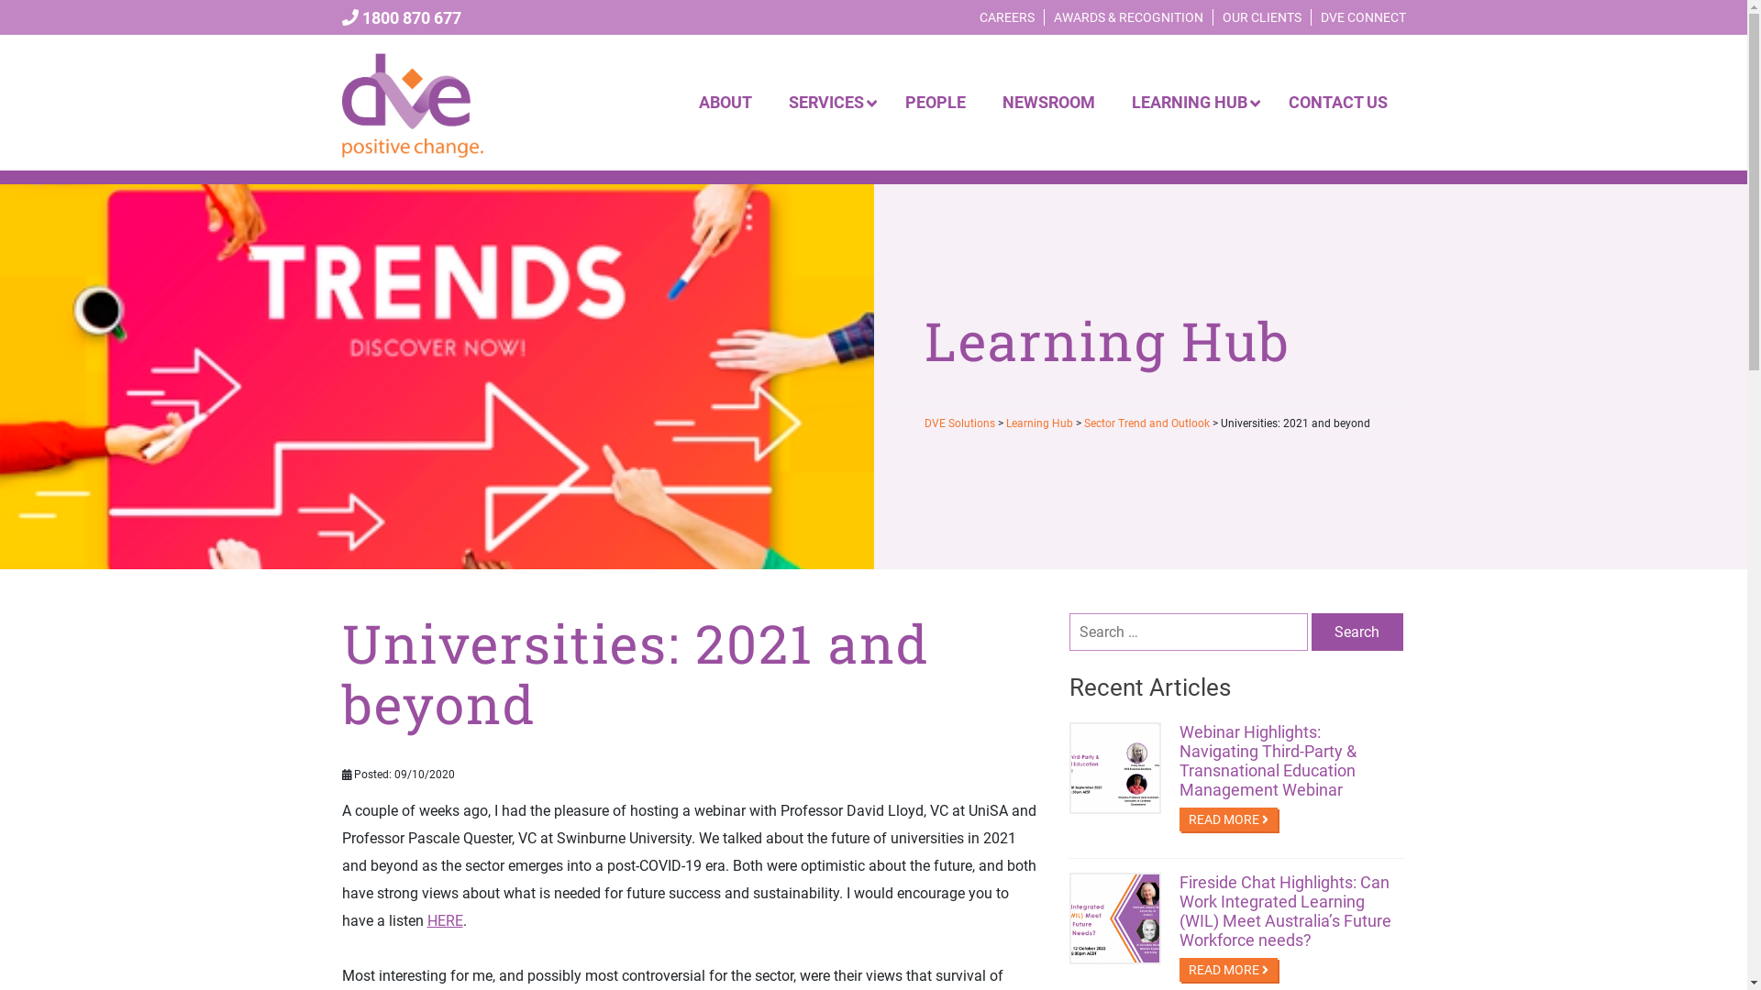 The image size is (1761, 990). What do you see at coordinates (1229, 819) in the screenshot?
I see `READ MORE` at bounding box center [1229, 819].